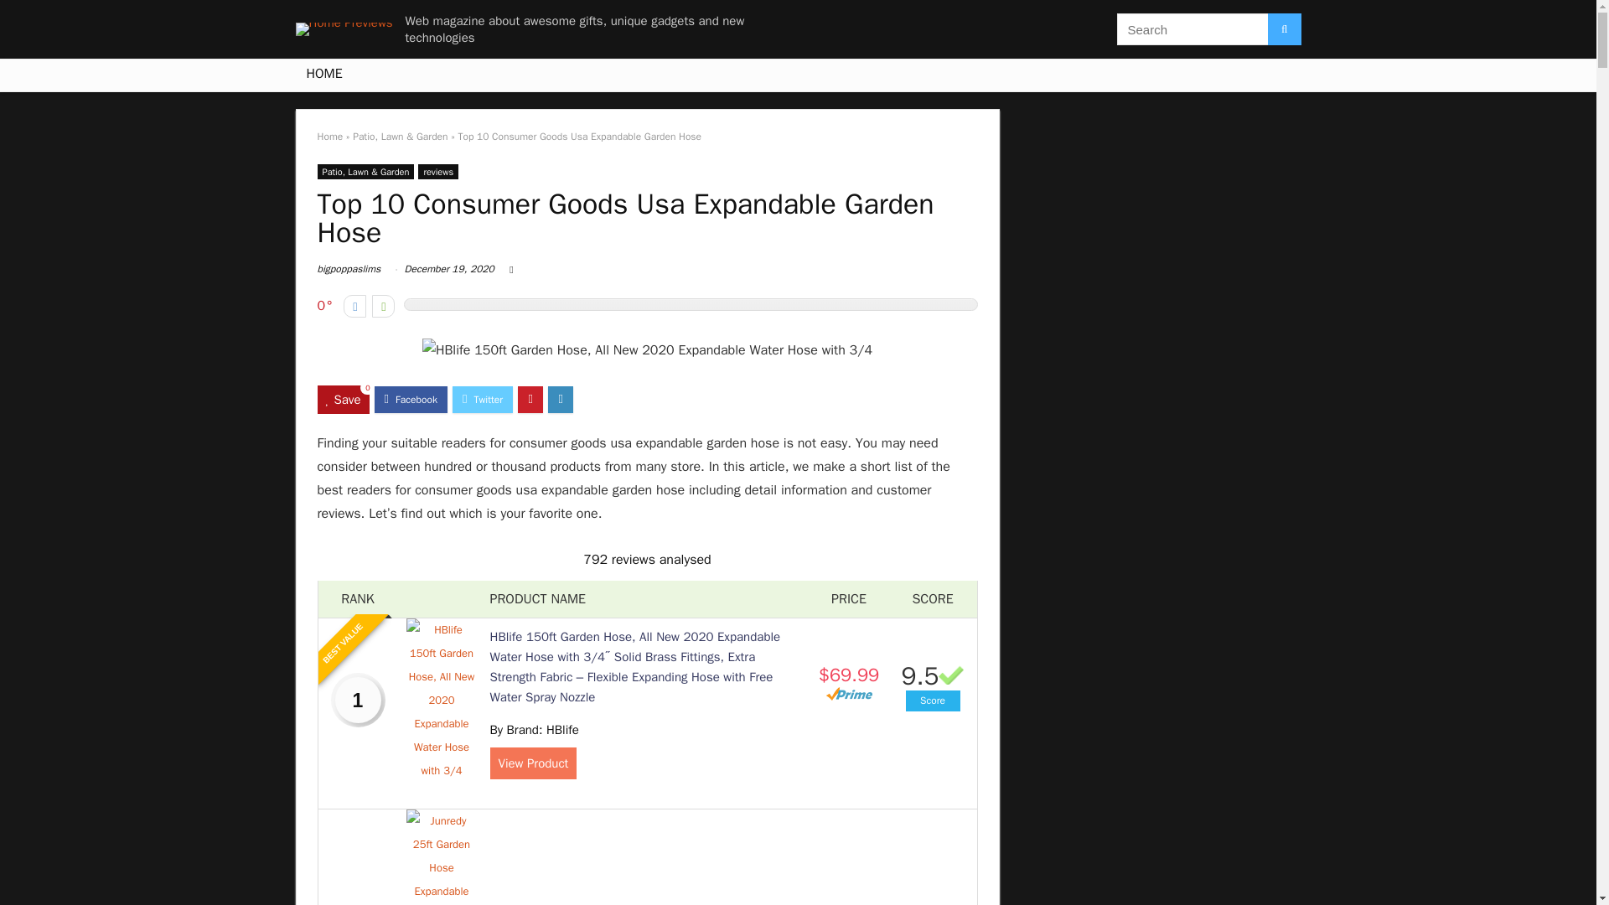 The height and width of the screenshot is (905, 1609). I want to click on View Product, so click(532, 763).